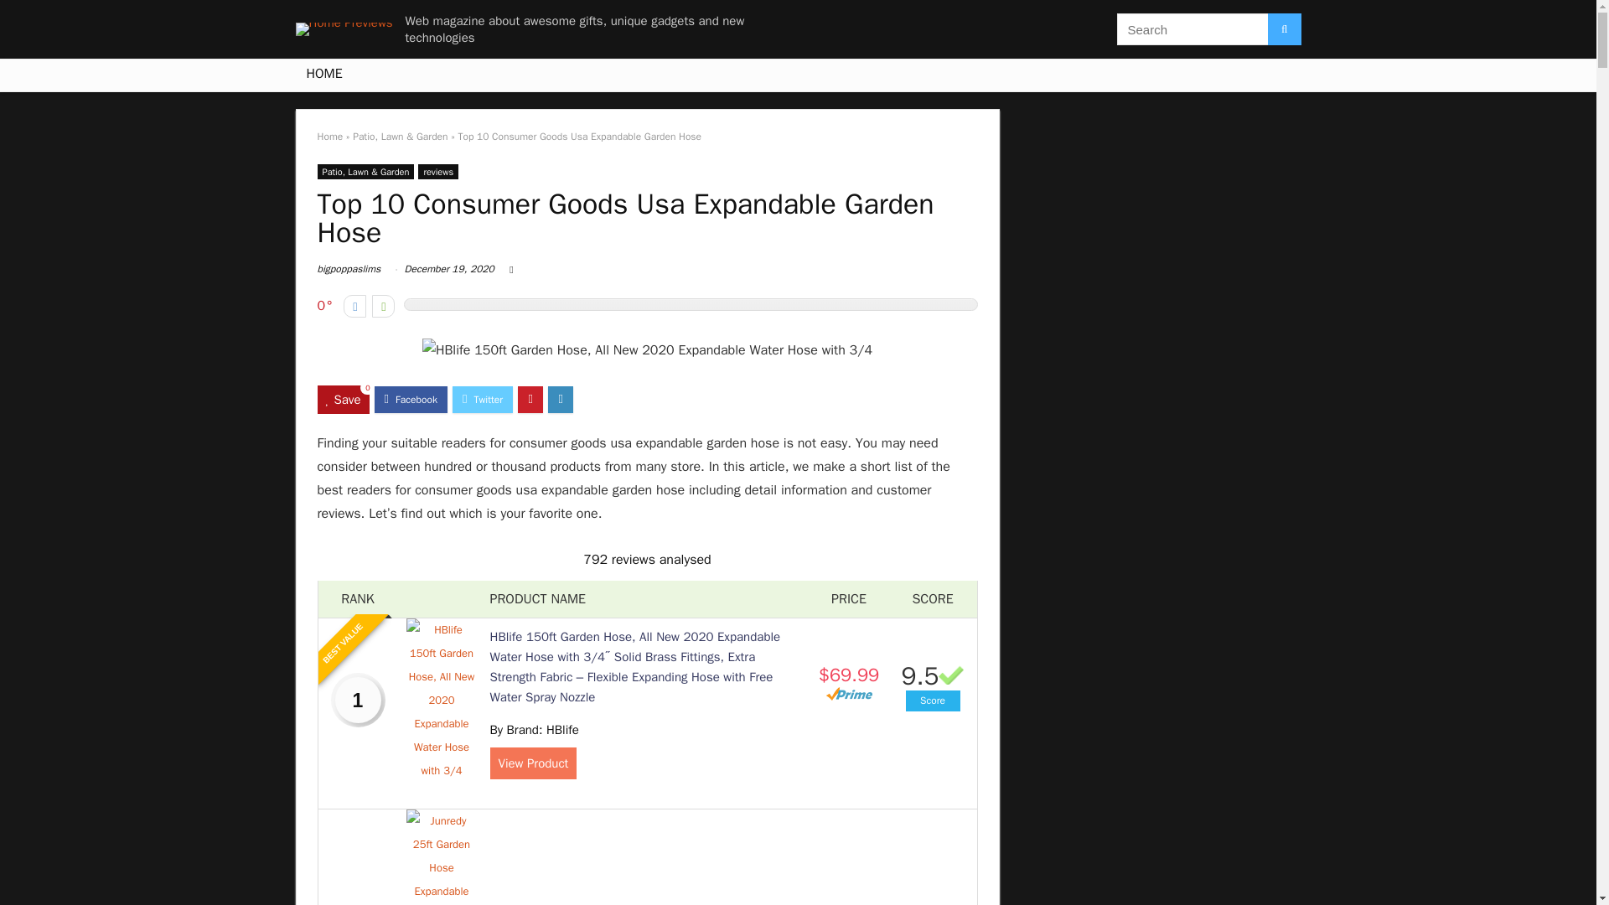 The height and width of the screenshot is (905, 1609). I want to click on View Product, so click(532, 763).